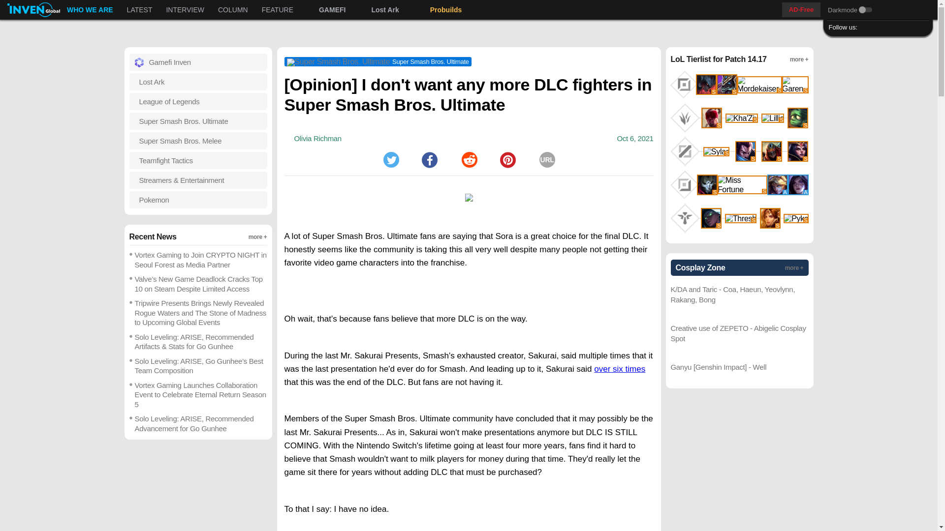  What do you see at coordinates (508, 159) in the screenshot?
I see `Pinterest` at bounding box center [508, 159].